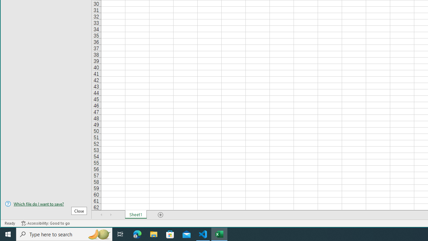  I want to click on Visual Studio Code - 1 running window, so click(203, 234).